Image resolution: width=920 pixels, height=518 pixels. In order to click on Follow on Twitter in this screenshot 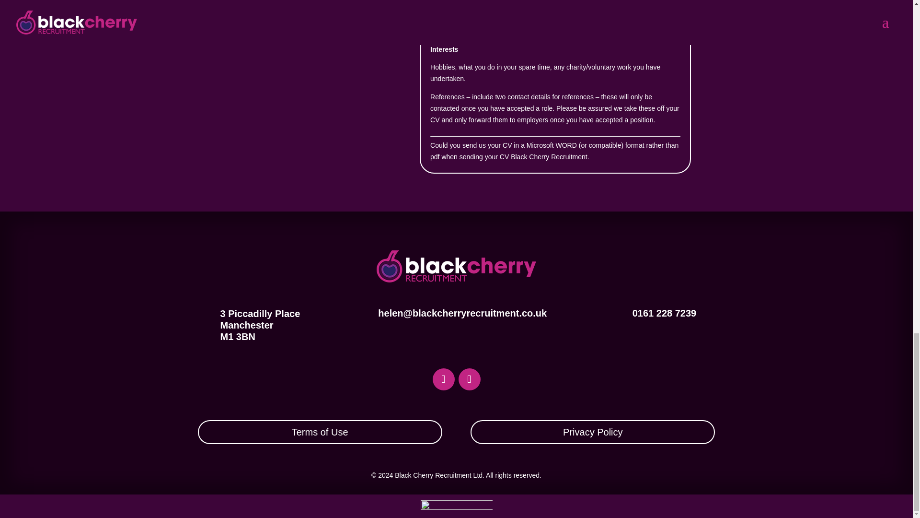, I will do `click(469, 379)`.